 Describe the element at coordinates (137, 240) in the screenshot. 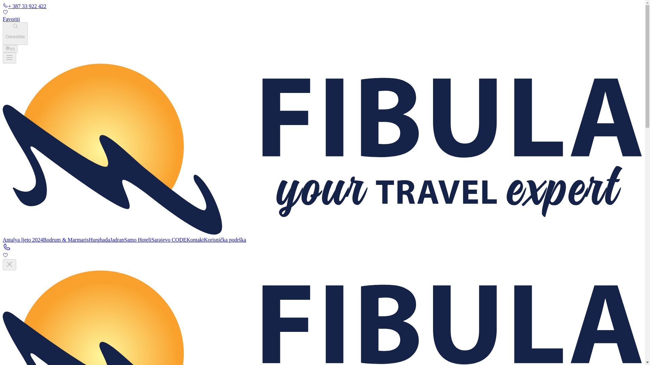

I see `Samo Hoteli` at that location.